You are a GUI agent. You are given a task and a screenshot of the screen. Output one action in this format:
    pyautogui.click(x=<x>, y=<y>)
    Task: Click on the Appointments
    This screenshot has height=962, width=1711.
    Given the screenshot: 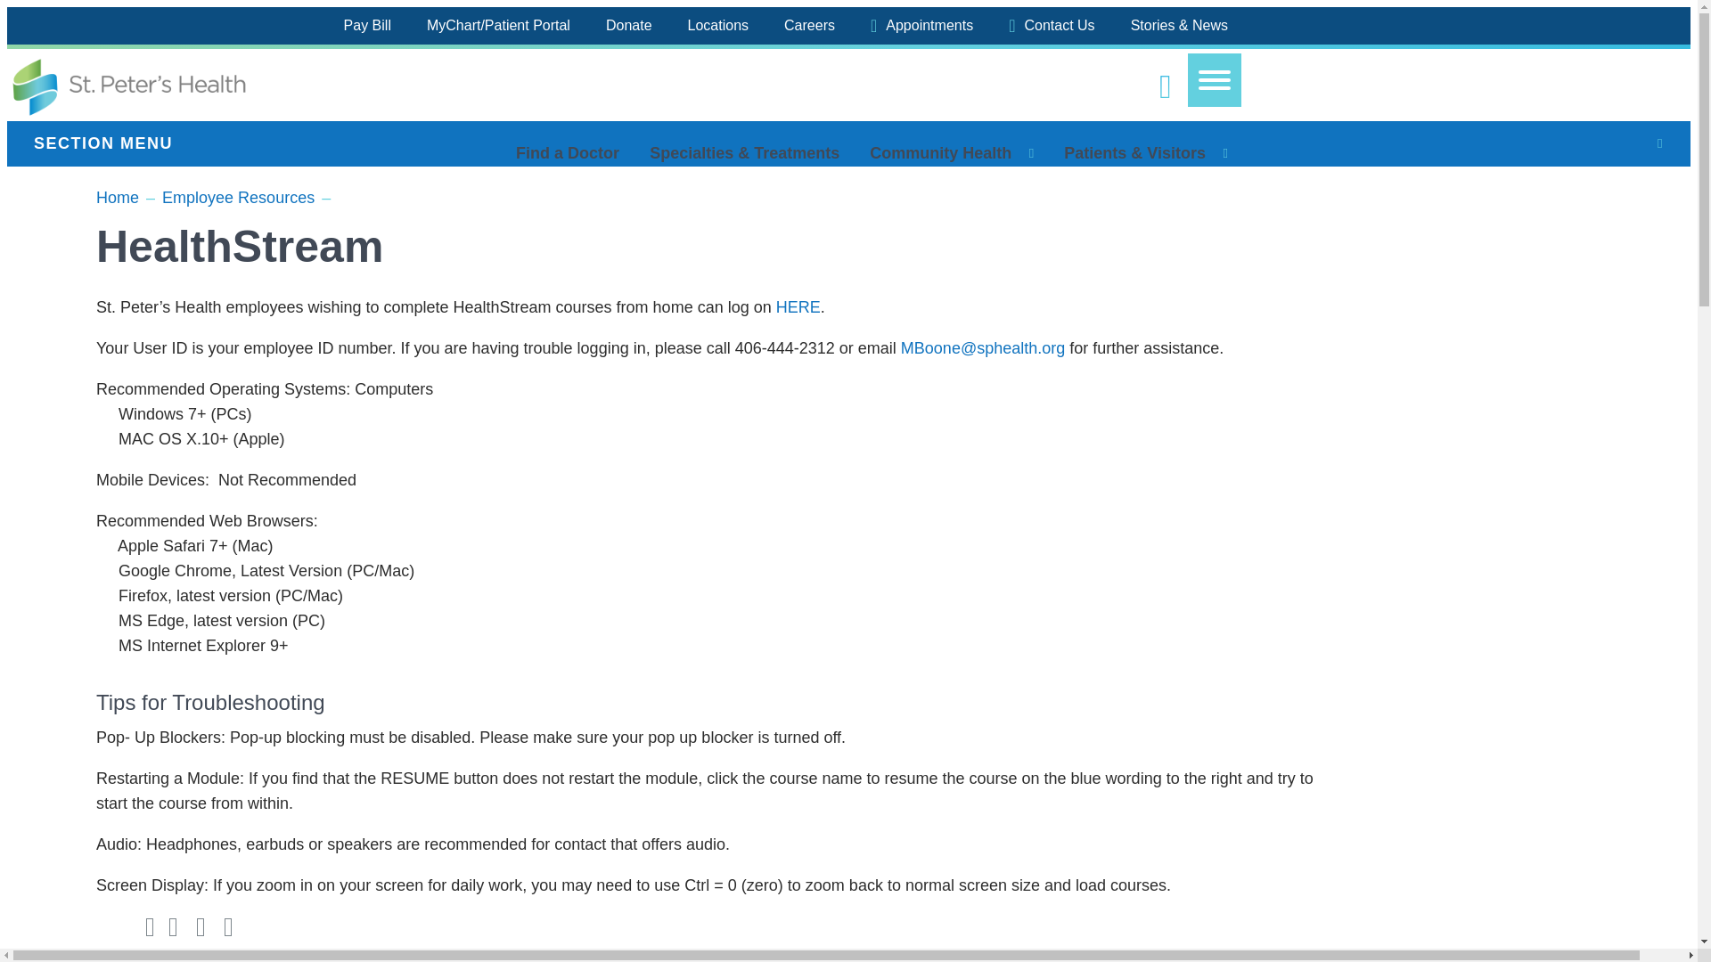 What is the action you would take?
    pyautogui.click(x=921, y=26)
    